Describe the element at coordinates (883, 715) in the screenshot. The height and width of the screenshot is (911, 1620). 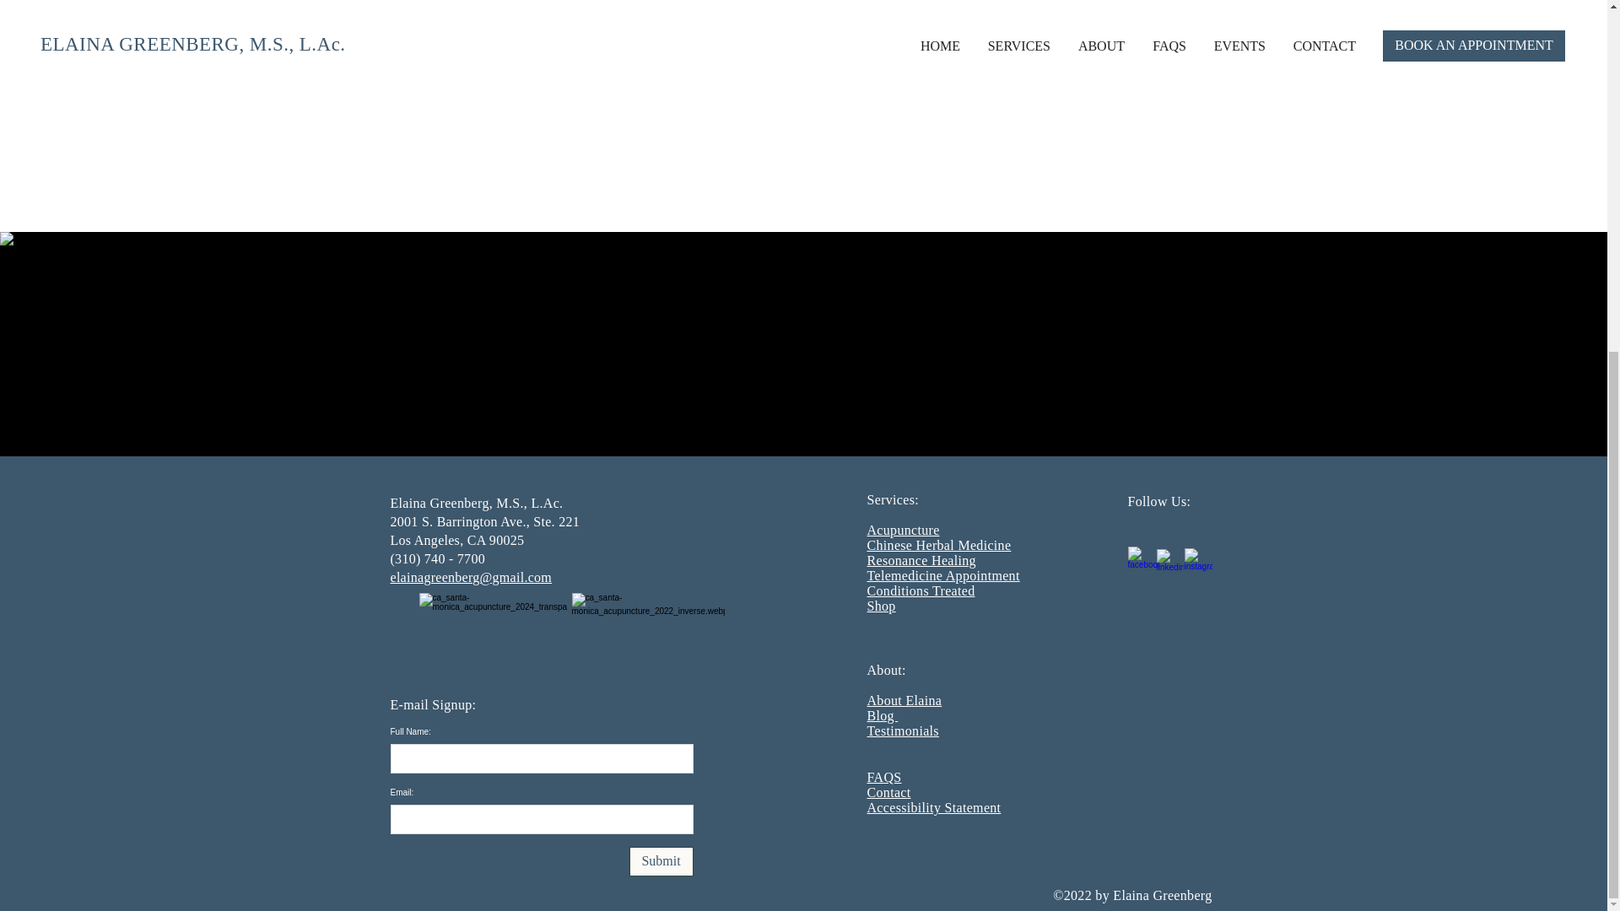
I see `Blog ` at that location.